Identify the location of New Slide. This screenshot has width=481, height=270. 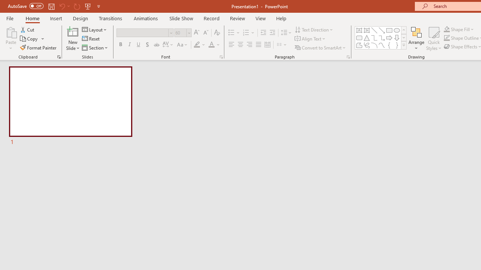
(73, 38).